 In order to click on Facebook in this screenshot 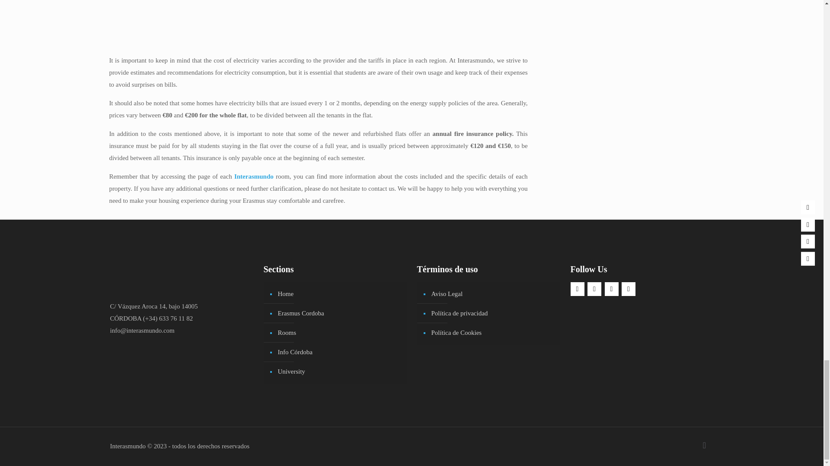, I will do `click(578, 289)`.